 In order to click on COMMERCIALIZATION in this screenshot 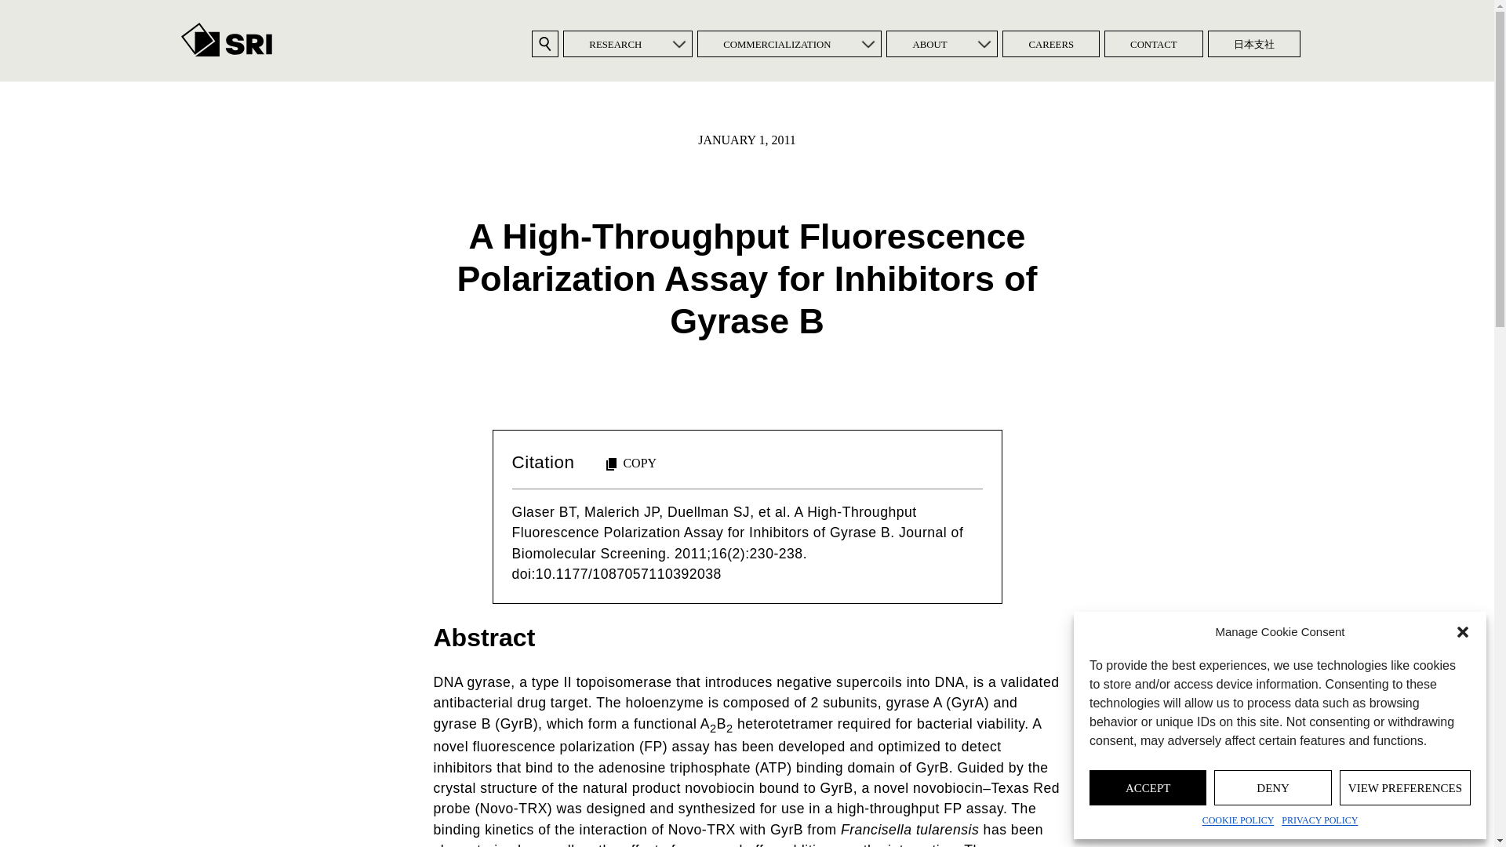, I will do `click(777, 44)`.